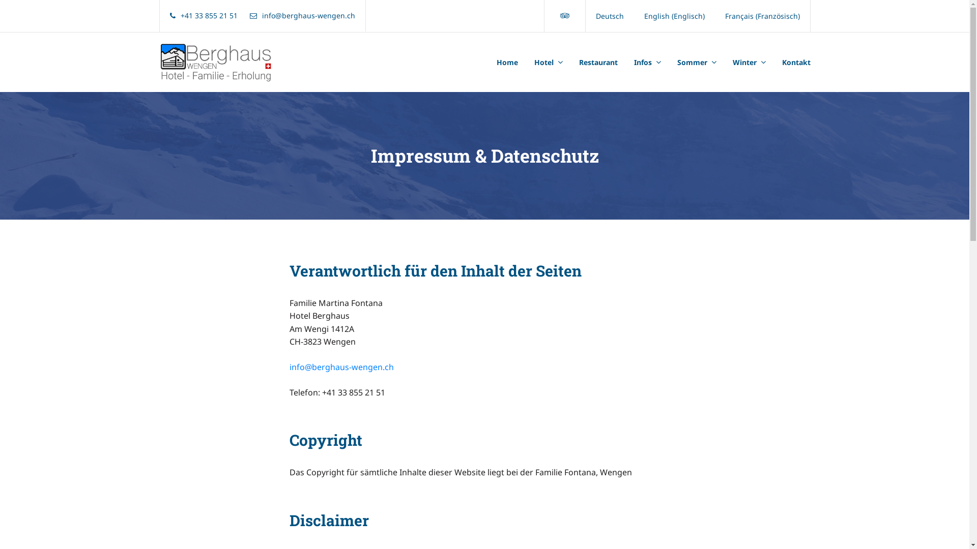  Describe the element at coordinates (511, 63) in the screenshot. I see `Home` at that location.